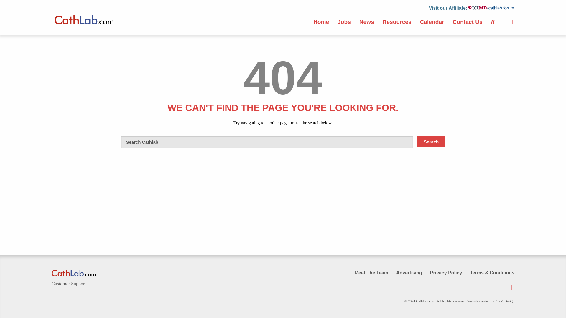 The width and height of the screenshot is (566, 318). Describe the element at coordinates (106, 284) in the screenshot. I see `Customer Support` at that location.